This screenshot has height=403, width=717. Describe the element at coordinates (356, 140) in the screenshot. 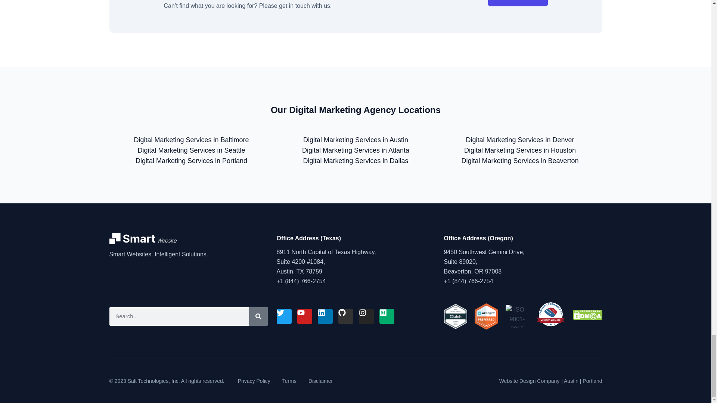

I see `Digital Marketing Services in Austin` at that location.